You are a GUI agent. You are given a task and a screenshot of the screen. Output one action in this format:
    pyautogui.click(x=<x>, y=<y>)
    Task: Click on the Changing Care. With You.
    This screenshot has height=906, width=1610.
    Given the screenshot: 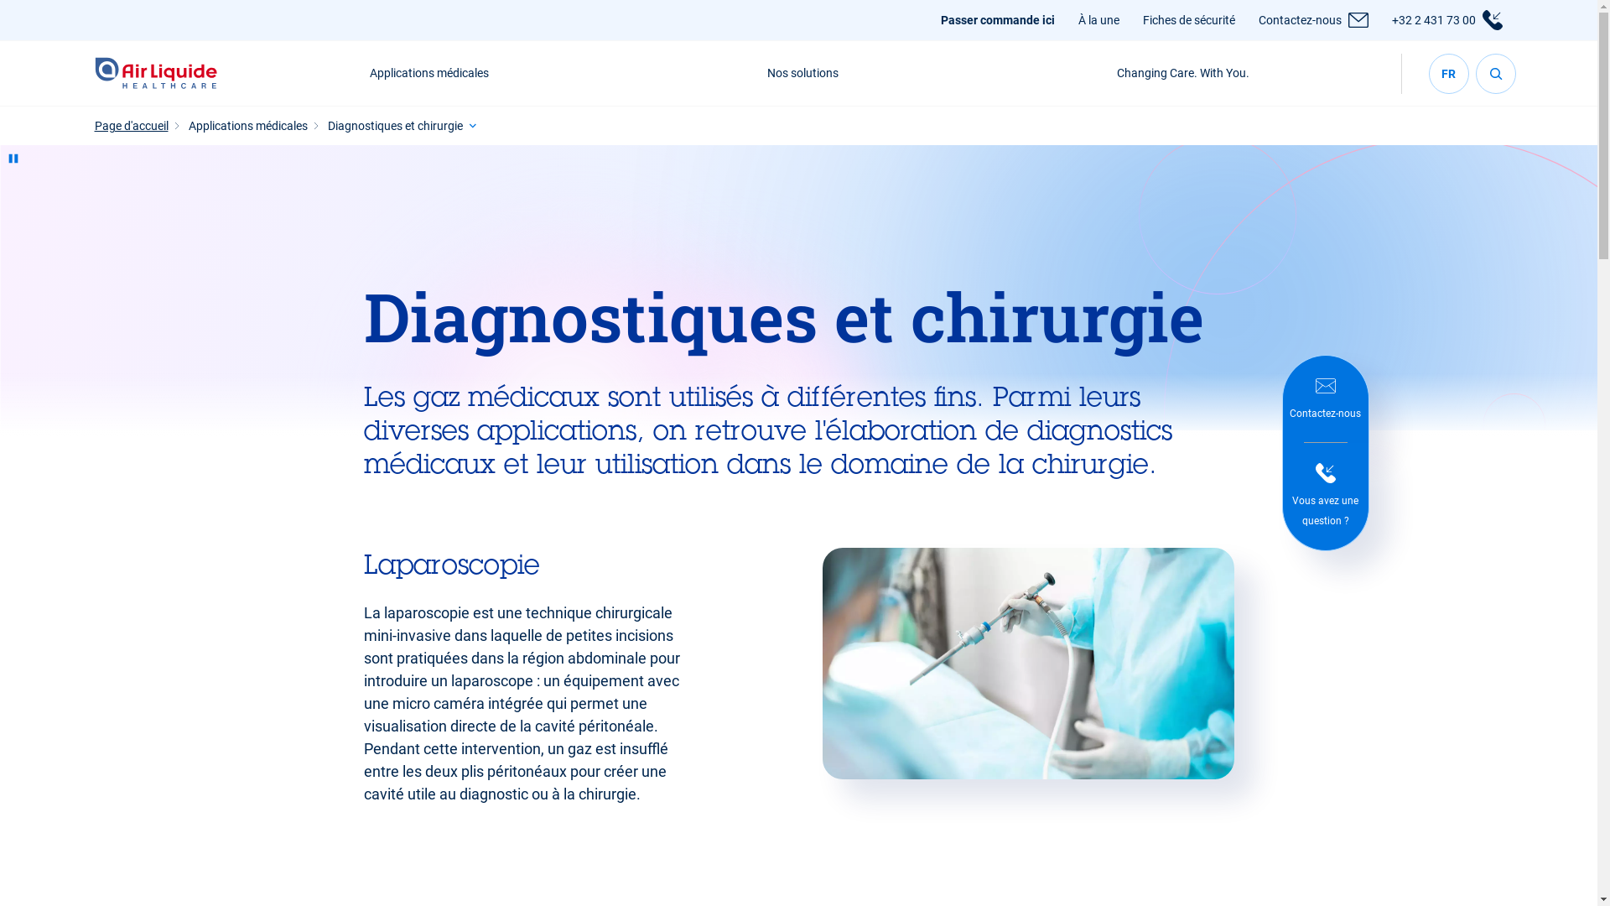 What is the action you would take?
    pyautogui.click(x=1183, y=74)
    